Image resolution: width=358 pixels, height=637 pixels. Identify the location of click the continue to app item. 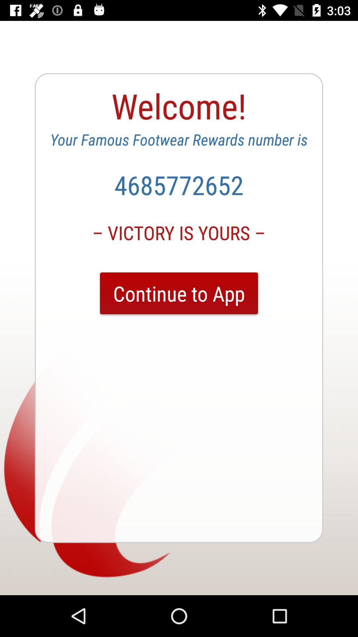
(179, 293).